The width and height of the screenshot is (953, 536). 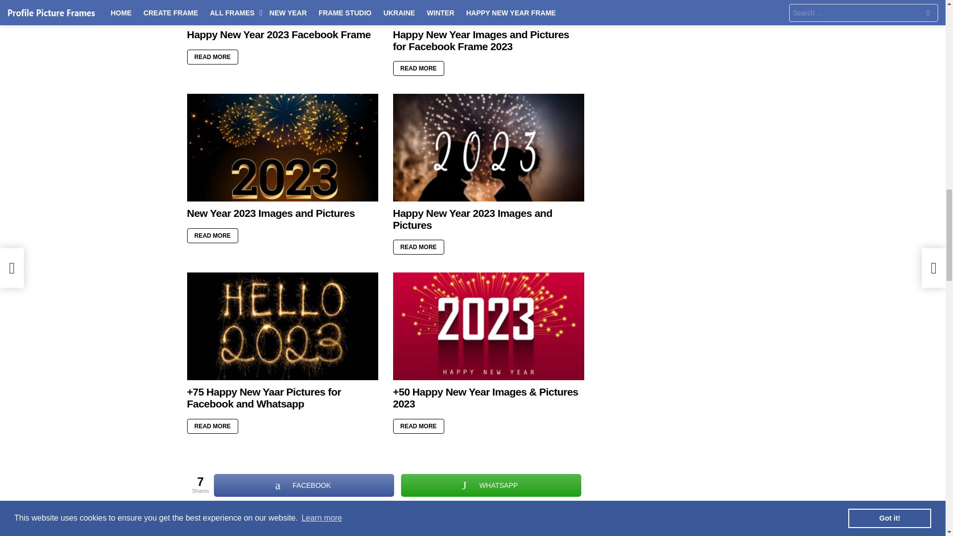 What do you see at coordinates (282, 148) in the screenshot?
I see `New Year 2023 Images and Pictures` at bounding box center [282, 148].